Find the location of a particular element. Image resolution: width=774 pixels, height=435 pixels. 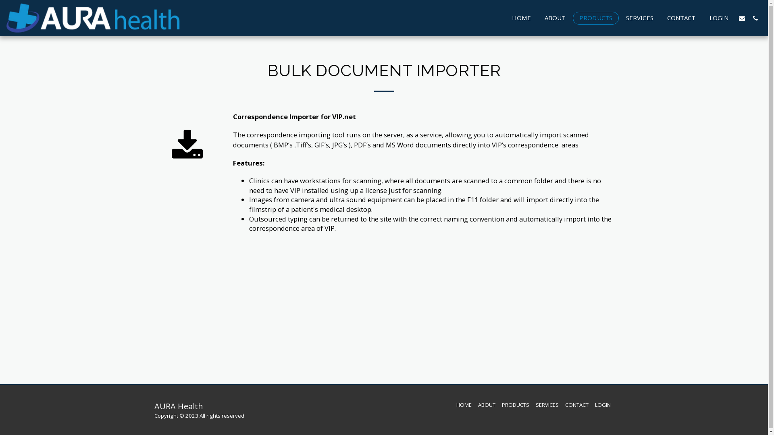

HOME is located at coordinates (521, 18).